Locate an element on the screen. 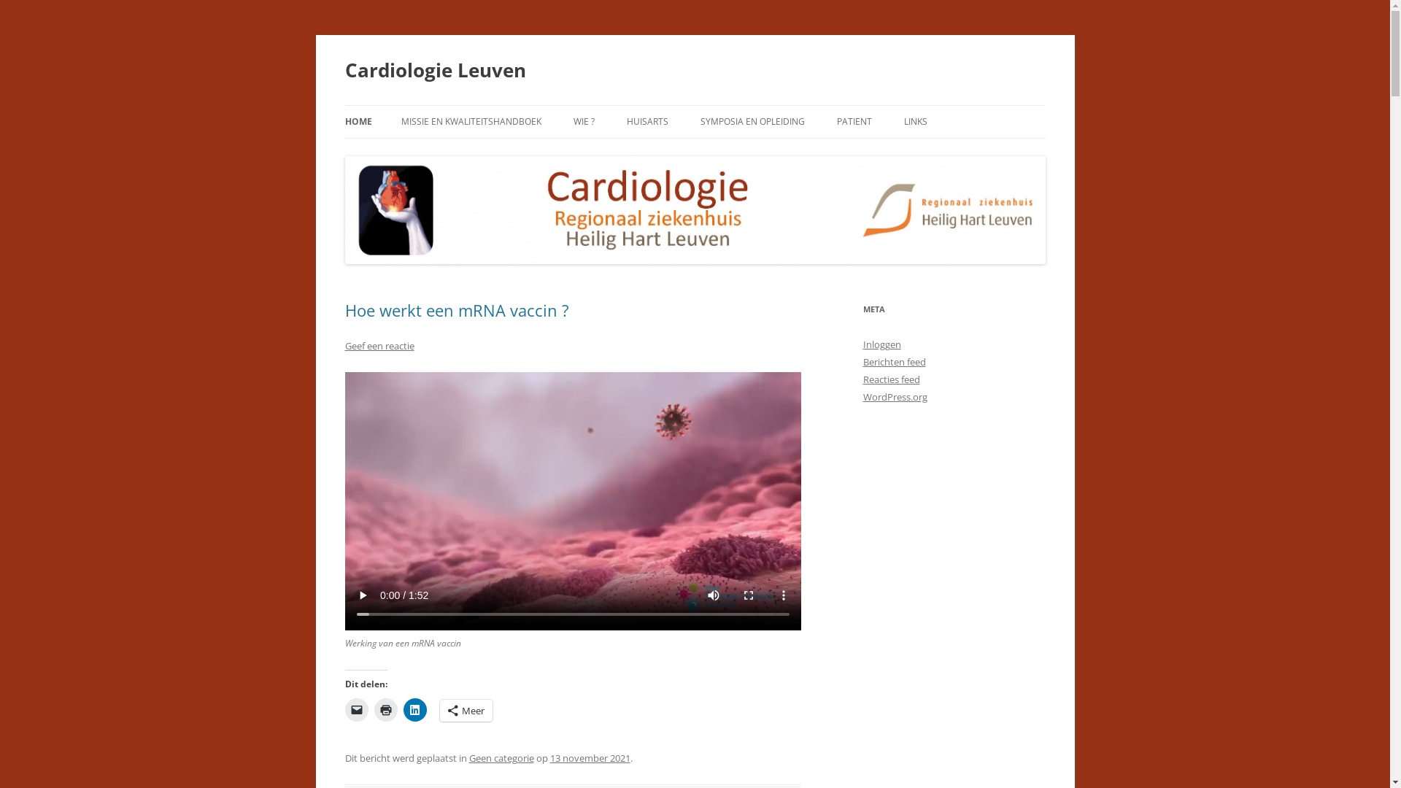 This screenshot has height=788, width=1401. Inloggen is located at coordinates (881, 344).